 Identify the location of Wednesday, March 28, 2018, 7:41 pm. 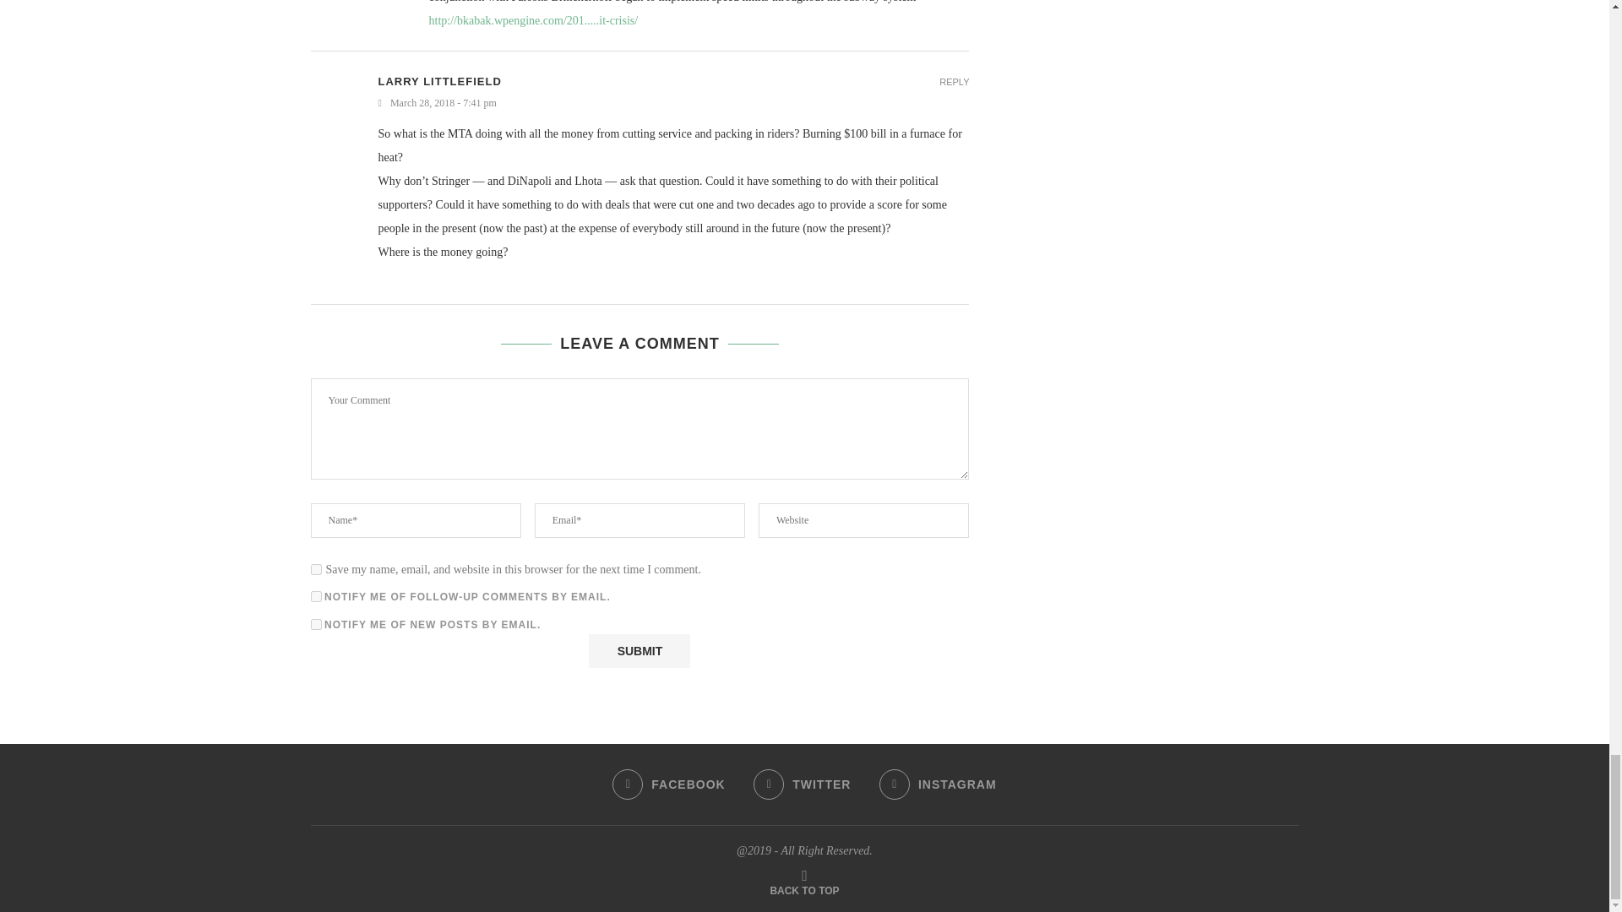
(674, 103).